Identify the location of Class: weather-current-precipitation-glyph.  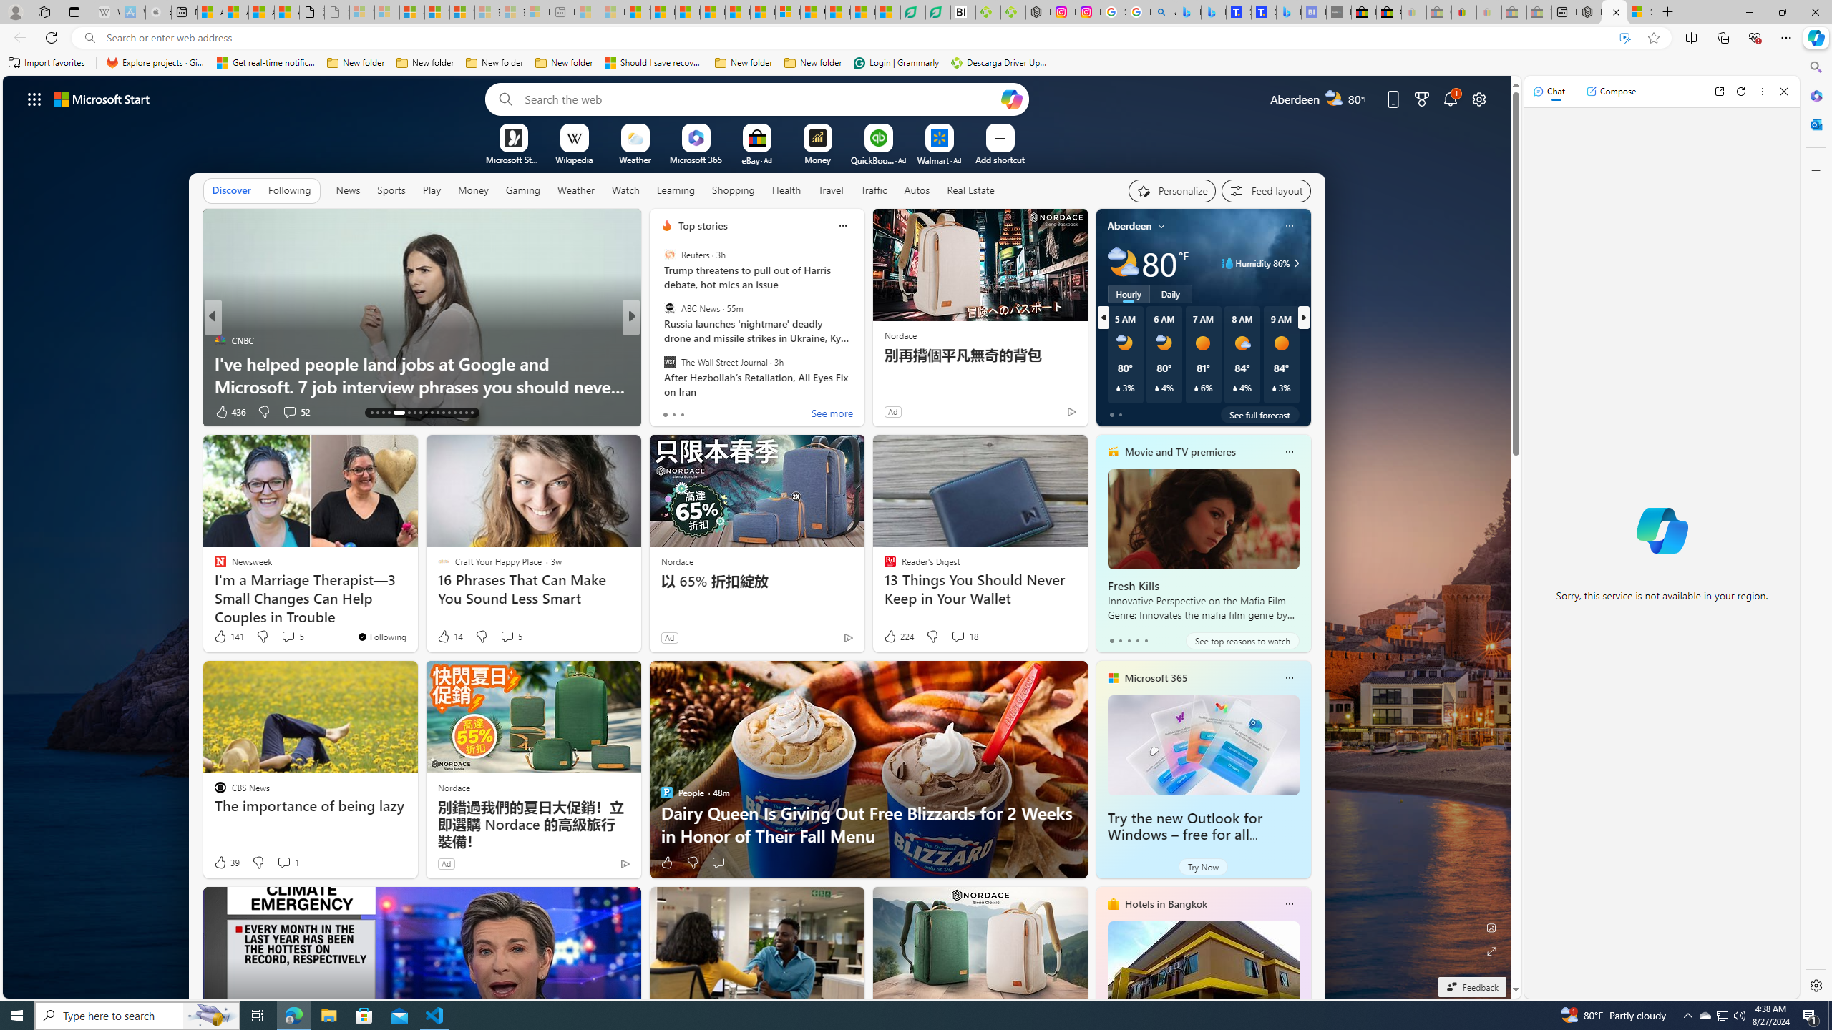
(1274, 388).